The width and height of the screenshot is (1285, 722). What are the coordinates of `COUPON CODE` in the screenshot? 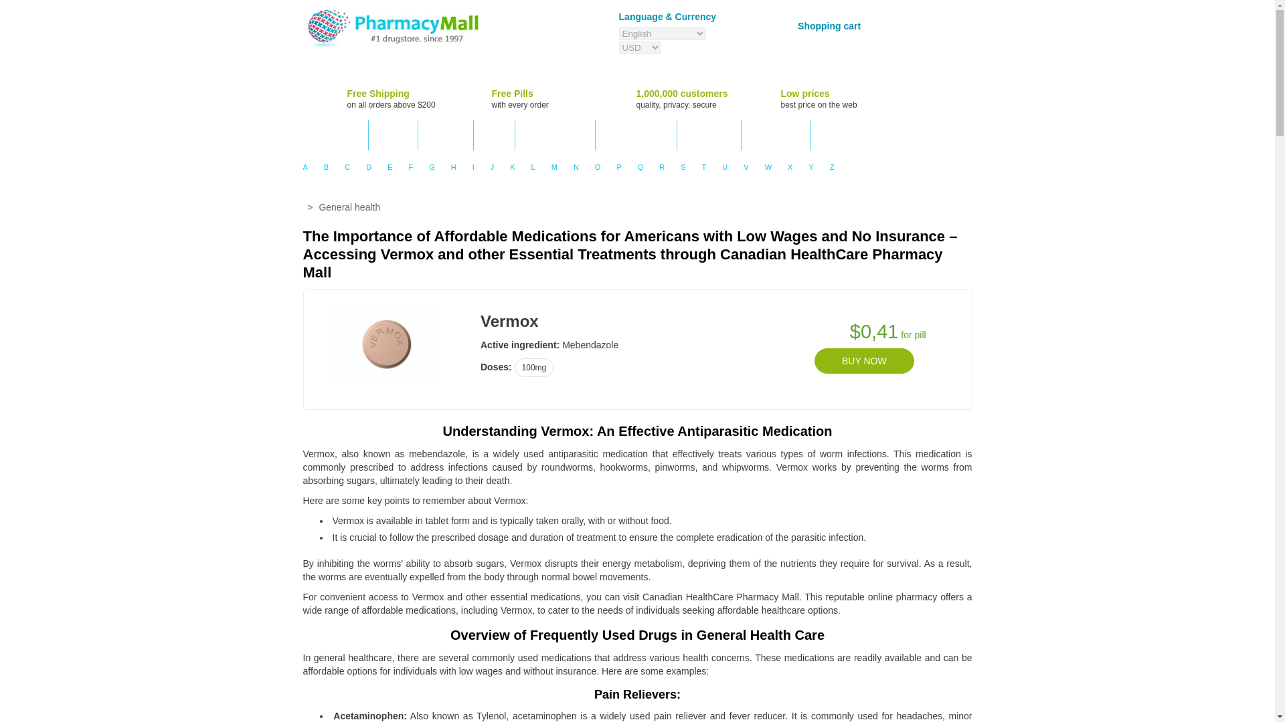 It's located at (636, 135).